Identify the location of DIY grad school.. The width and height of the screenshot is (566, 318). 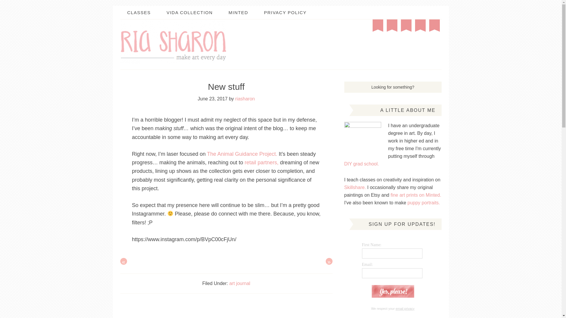
(361, 164).